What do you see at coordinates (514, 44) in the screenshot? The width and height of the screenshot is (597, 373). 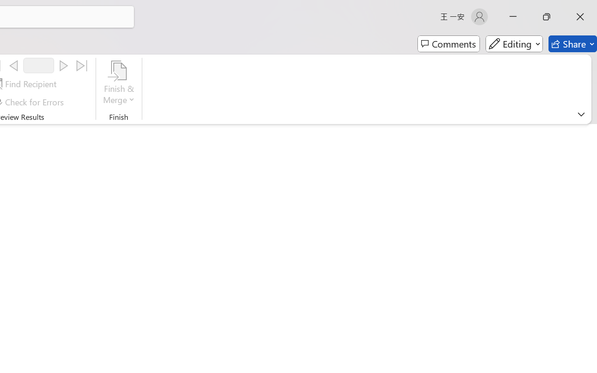 I see `Editing` at bounding box center [514, 44].